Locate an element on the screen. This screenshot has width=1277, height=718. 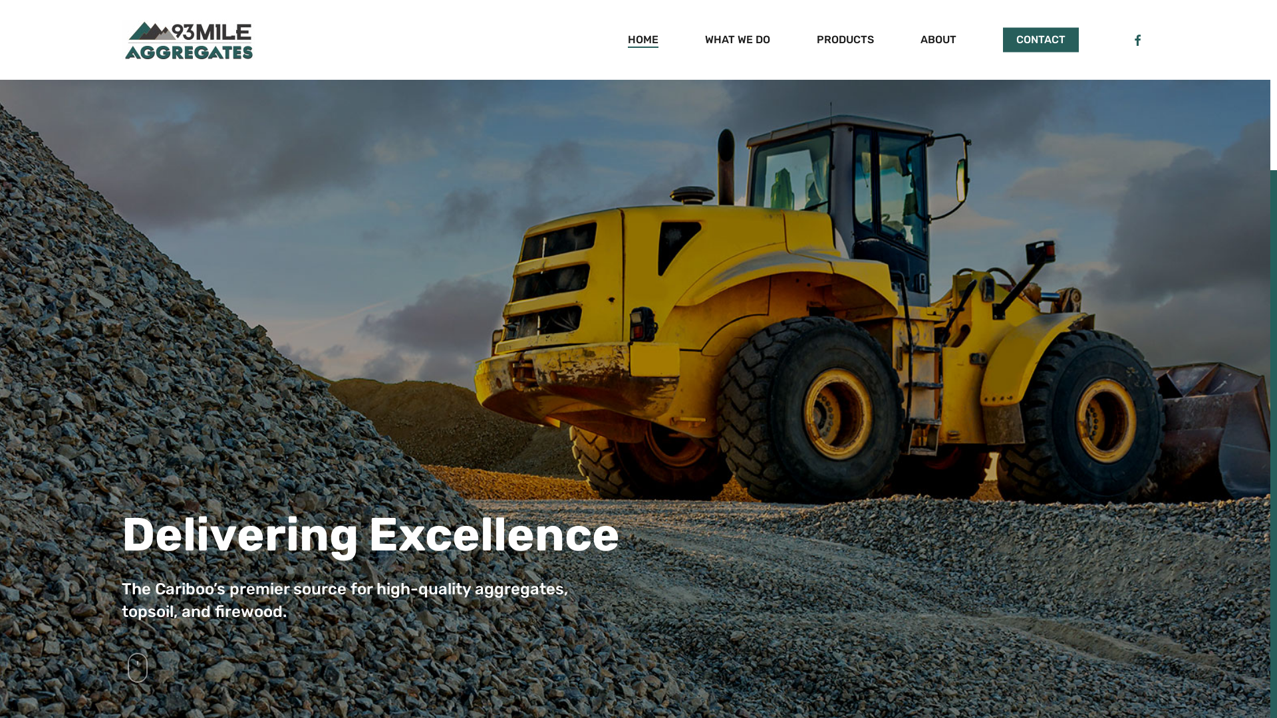
CONTACT is located at coordinates (1041, 40).